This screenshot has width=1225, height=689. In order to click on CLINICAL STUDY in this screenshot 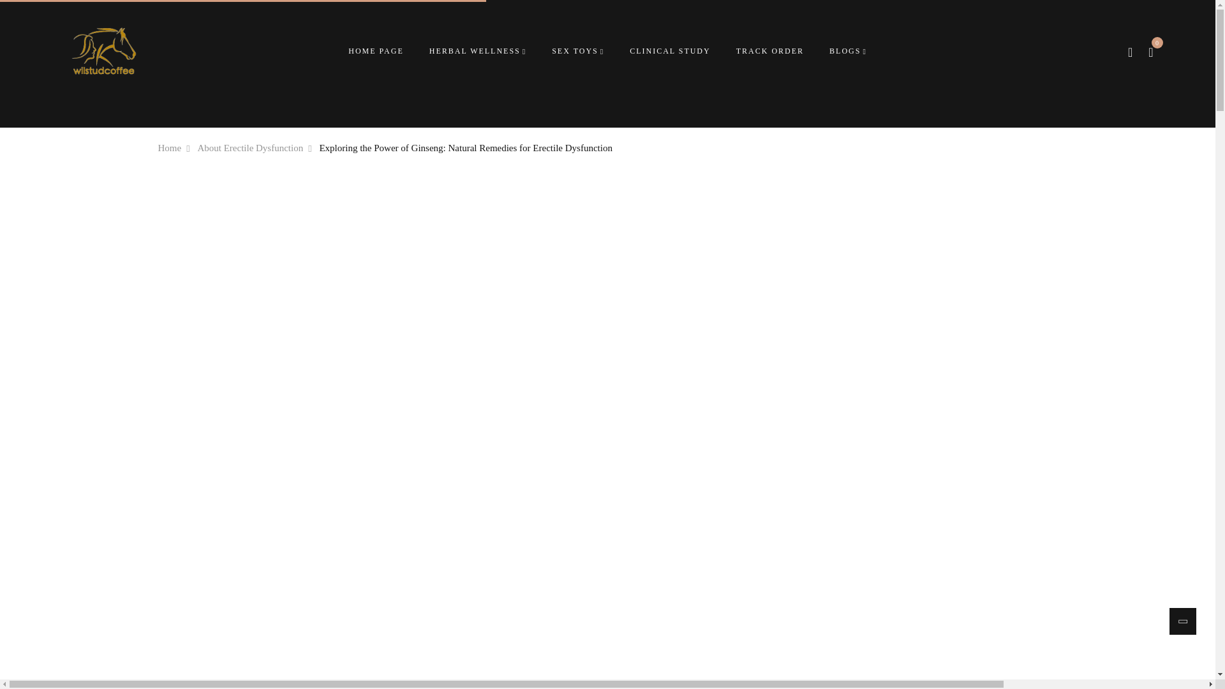, I will do `click(670, 51)`.